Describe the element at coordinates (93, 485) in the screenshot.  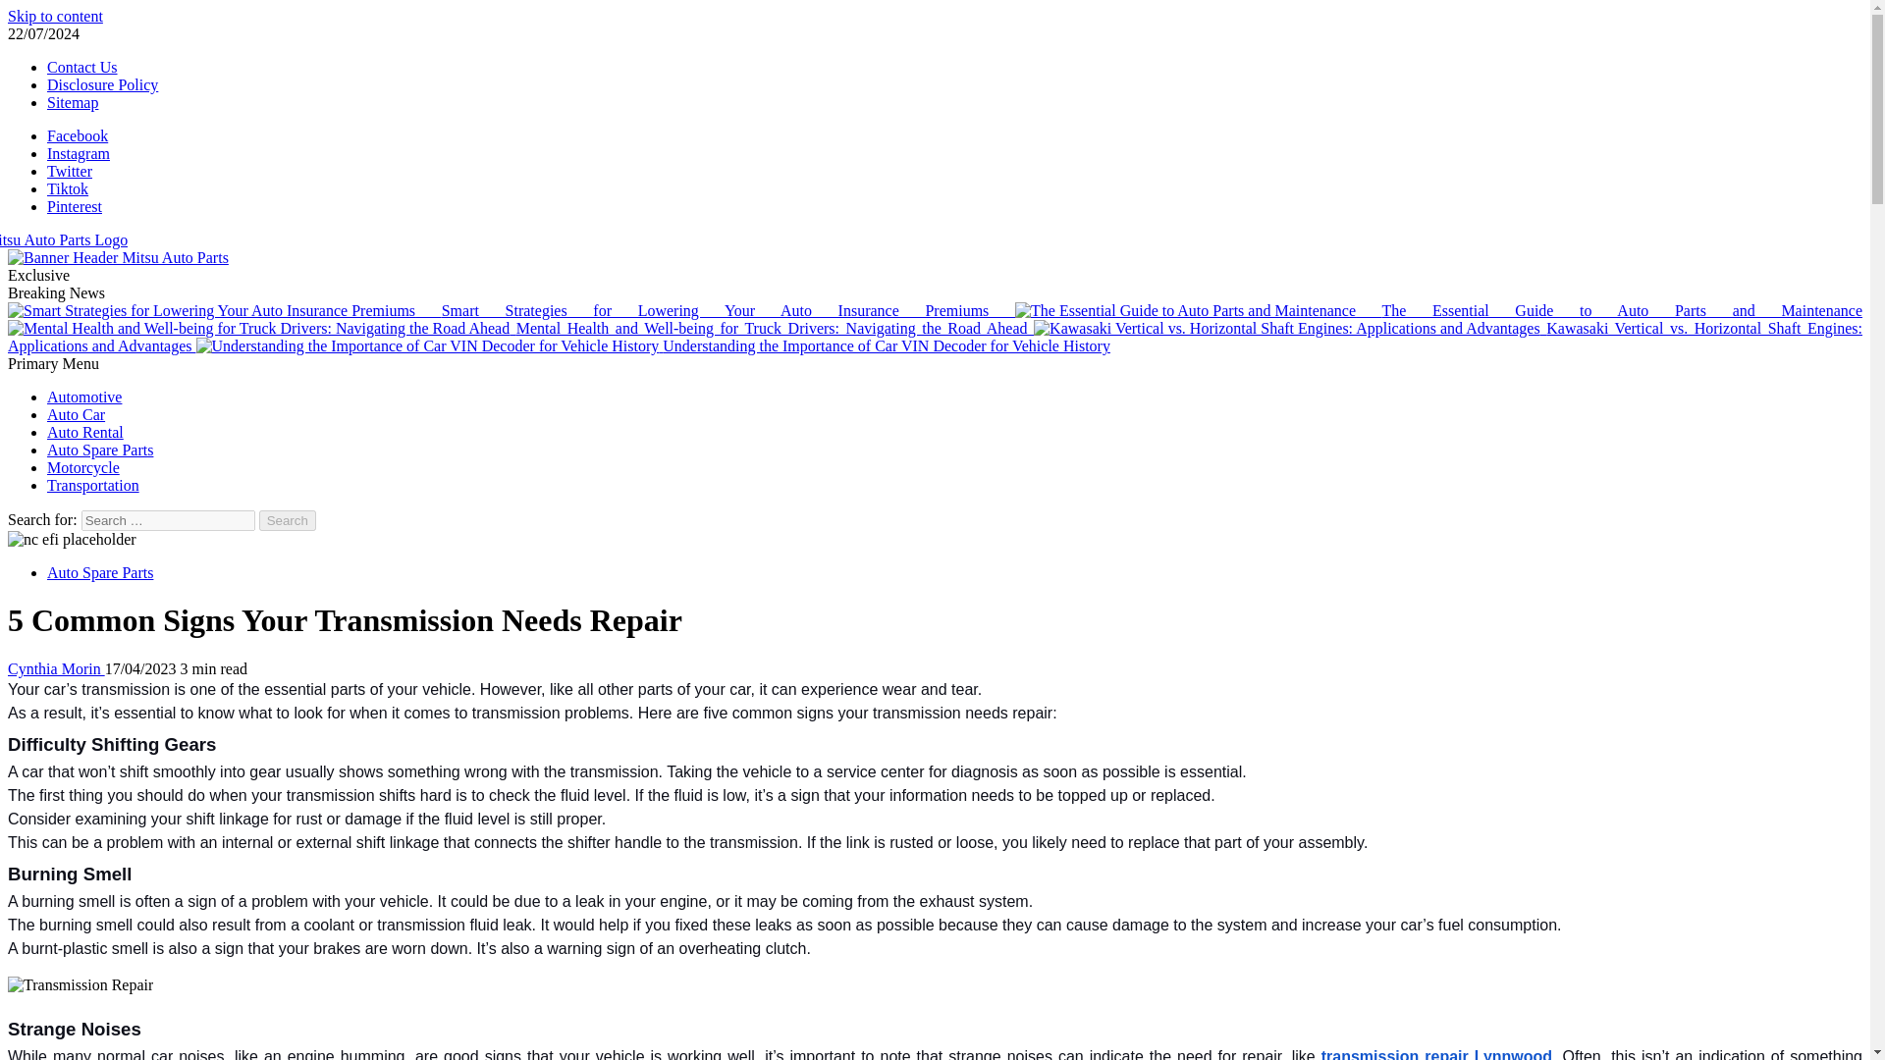
I see `Transportation` at that location.